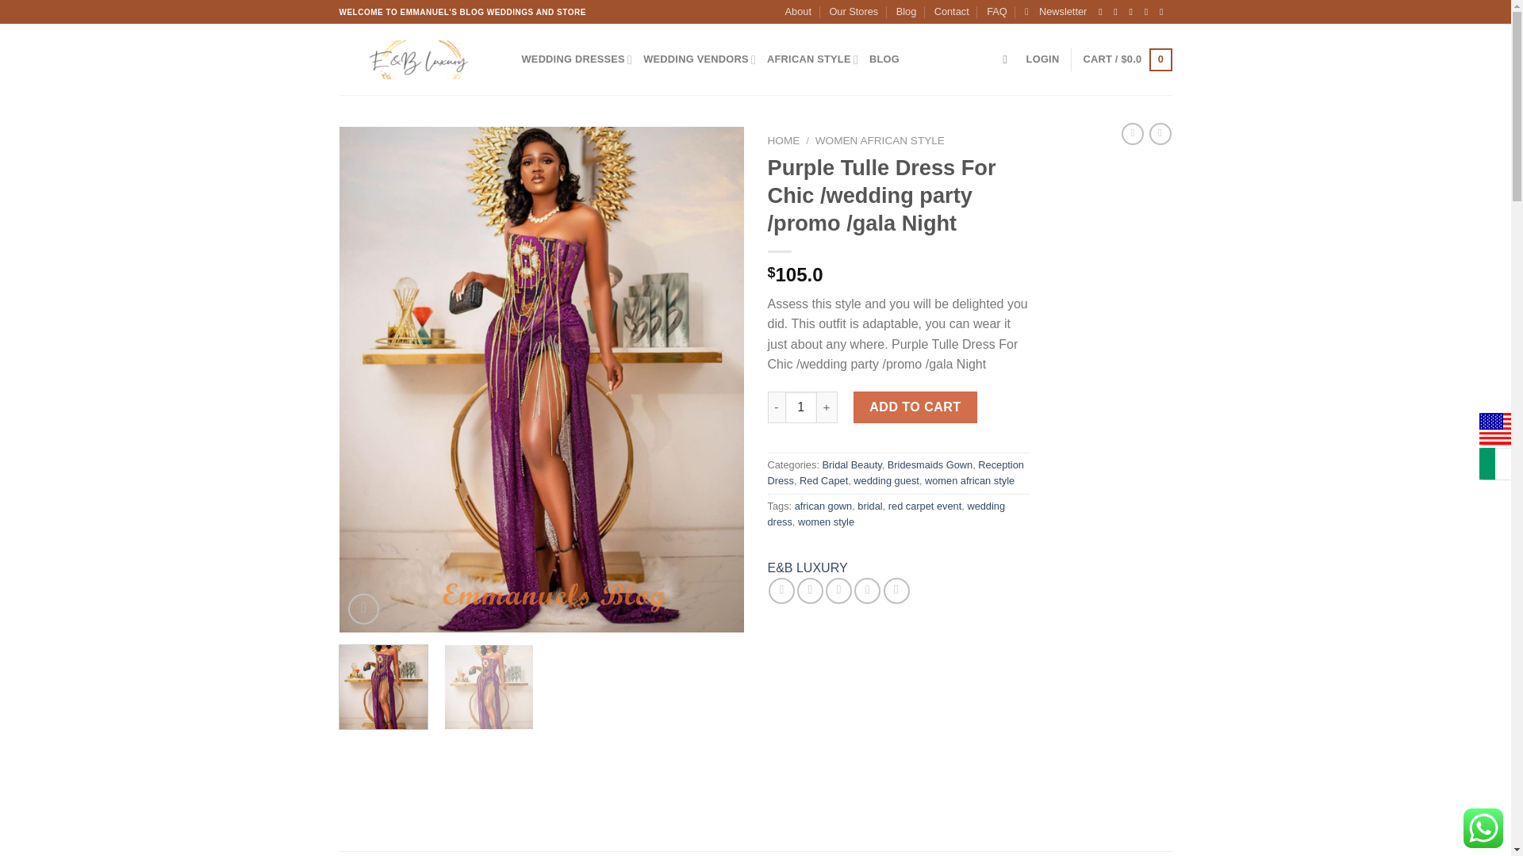 The height and width of the screenshot is (856, 1523). Describe the element at coordinates (854, 12) in the screenshot. I see `Our Stores` at that location.